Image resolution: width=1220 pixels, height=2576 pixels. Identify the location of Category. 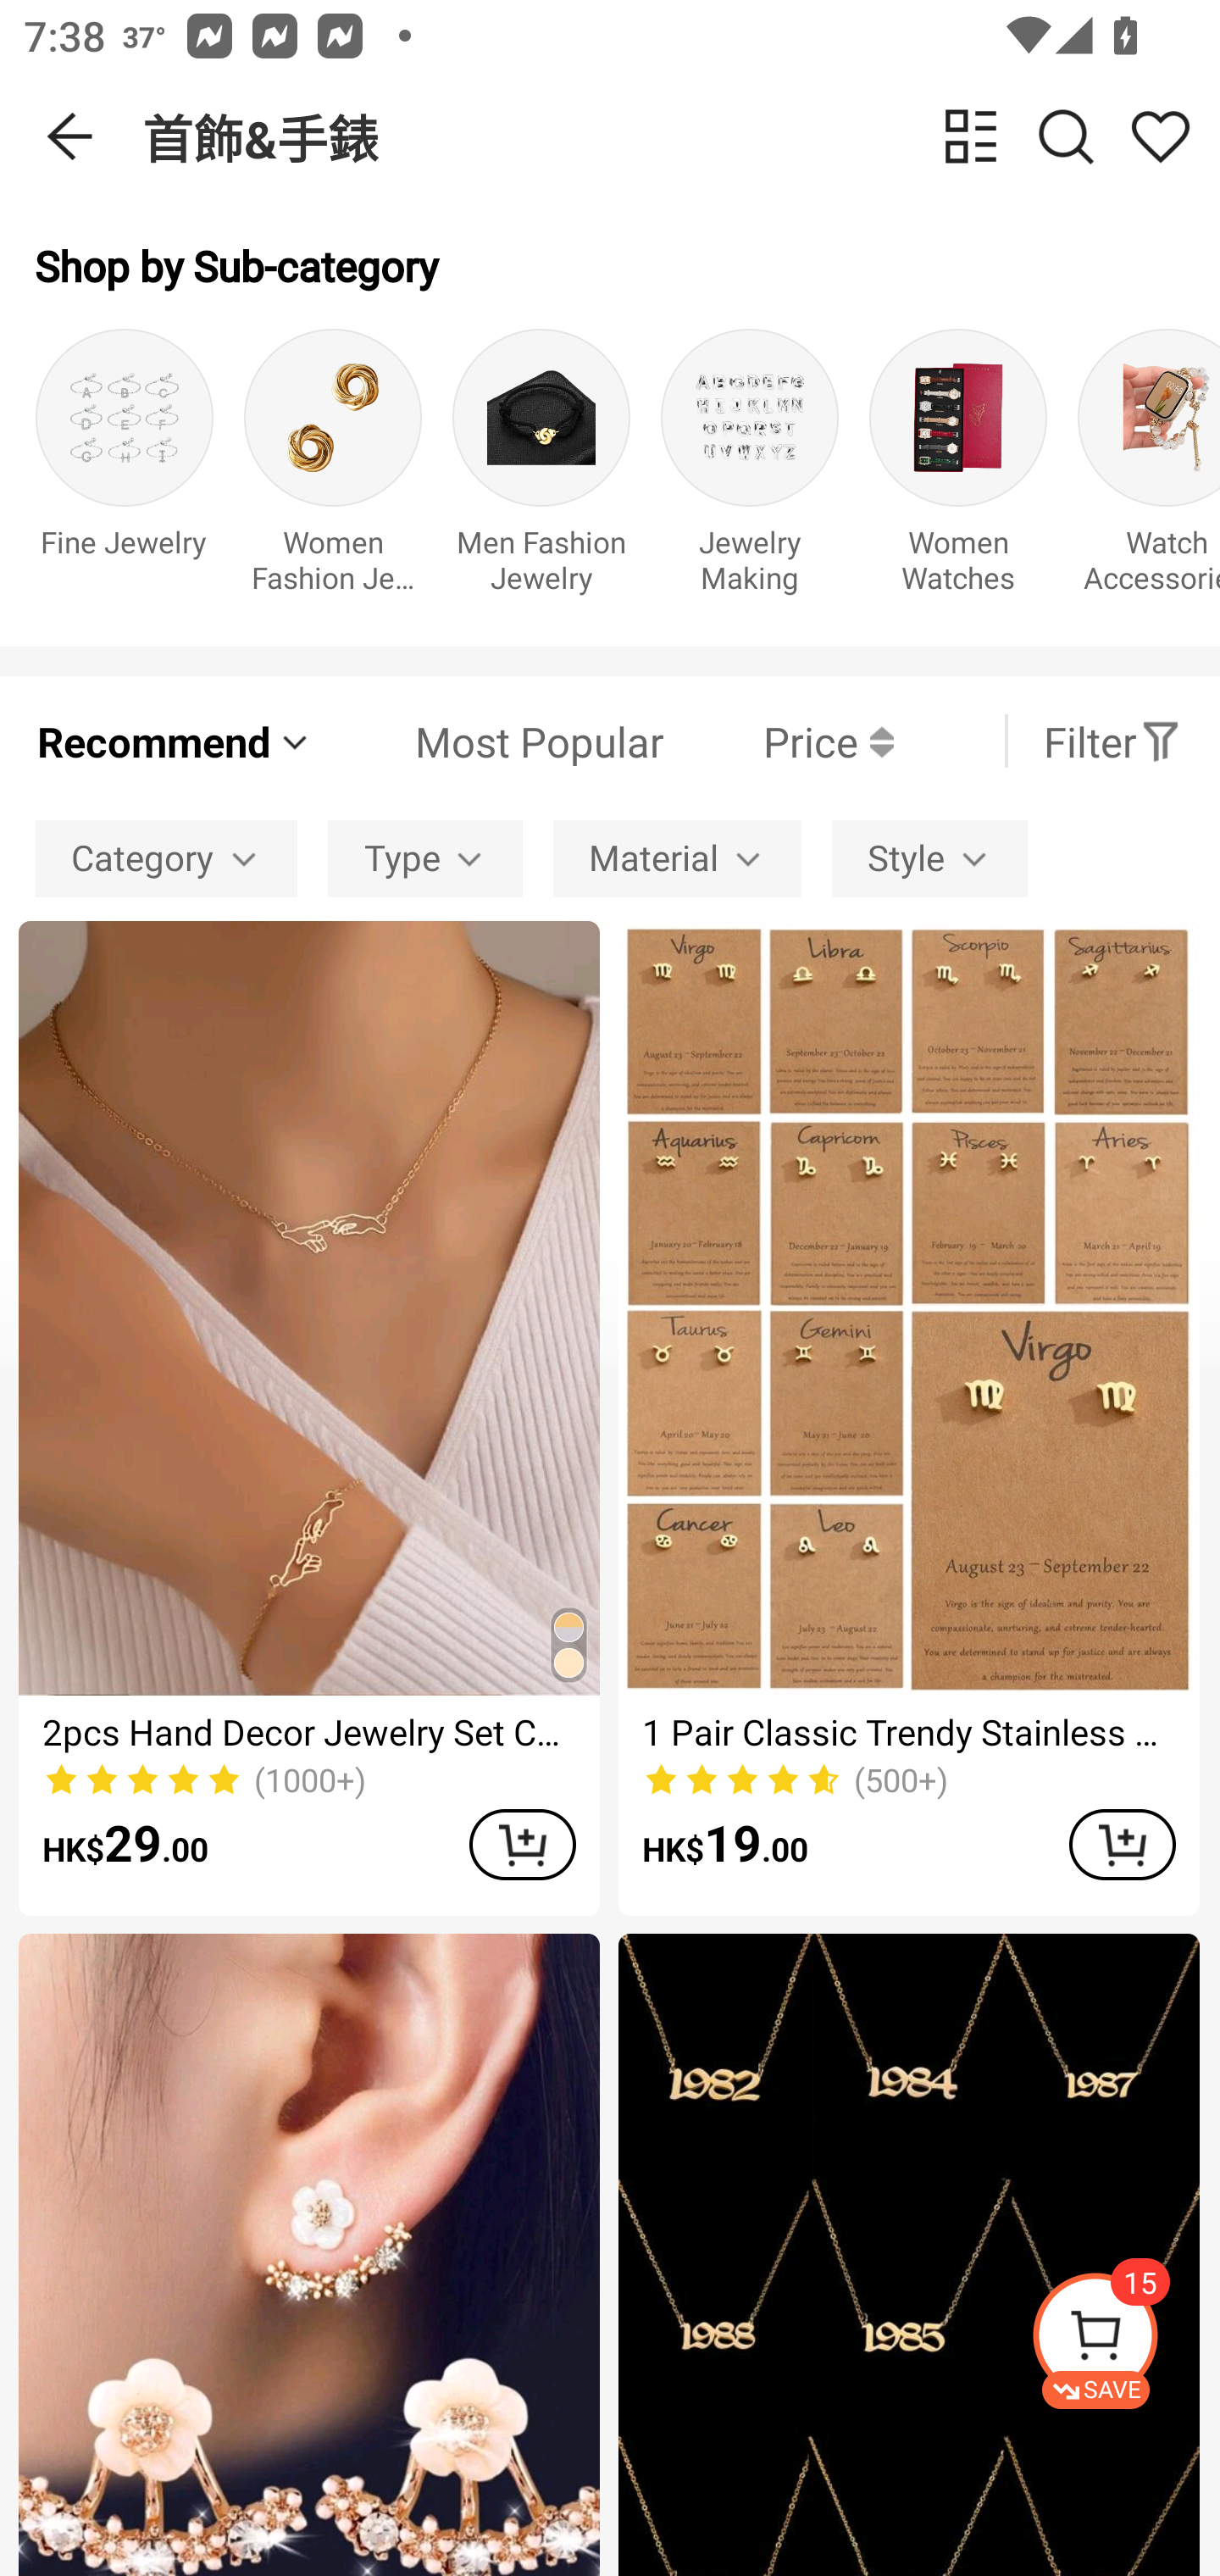
(166, 858).